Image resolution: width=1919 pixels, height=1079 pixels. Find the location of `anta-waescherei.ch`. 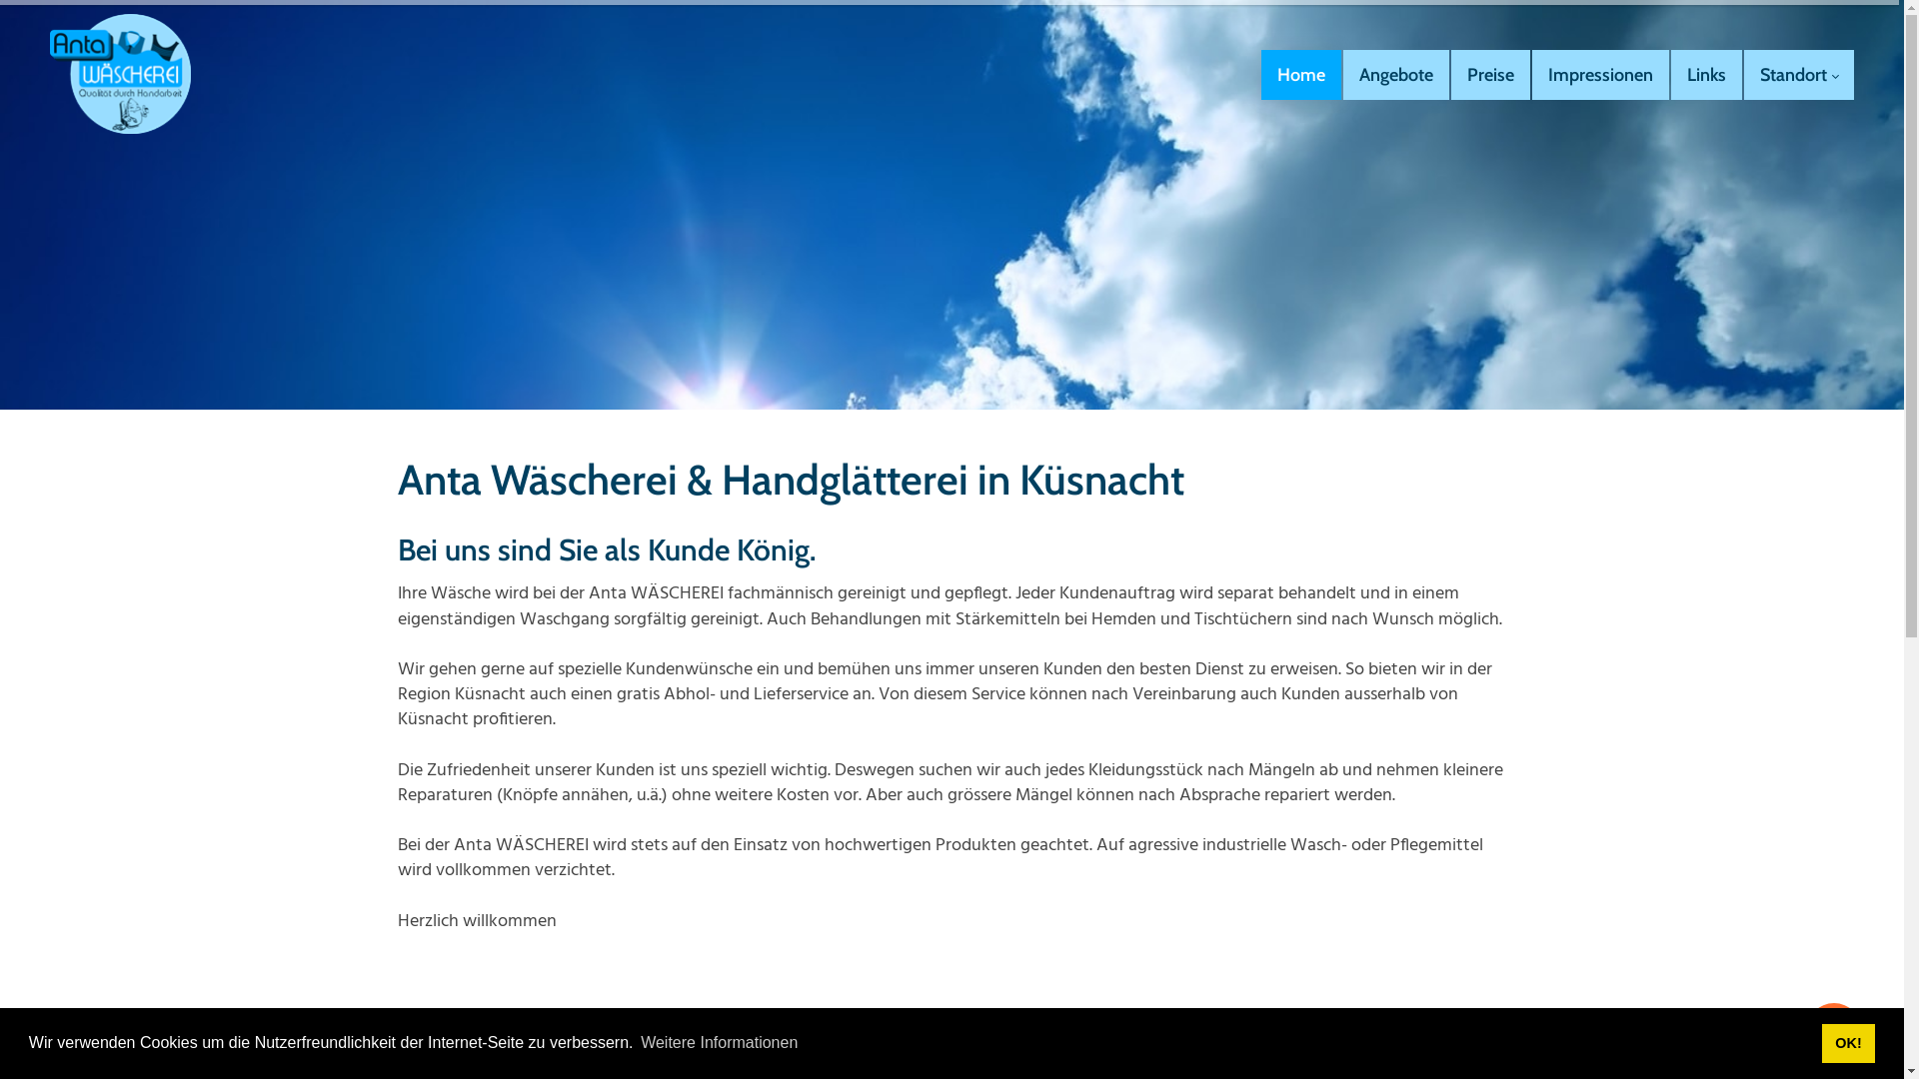

anta-waescherei.ch is located at coordinates (120, 75).